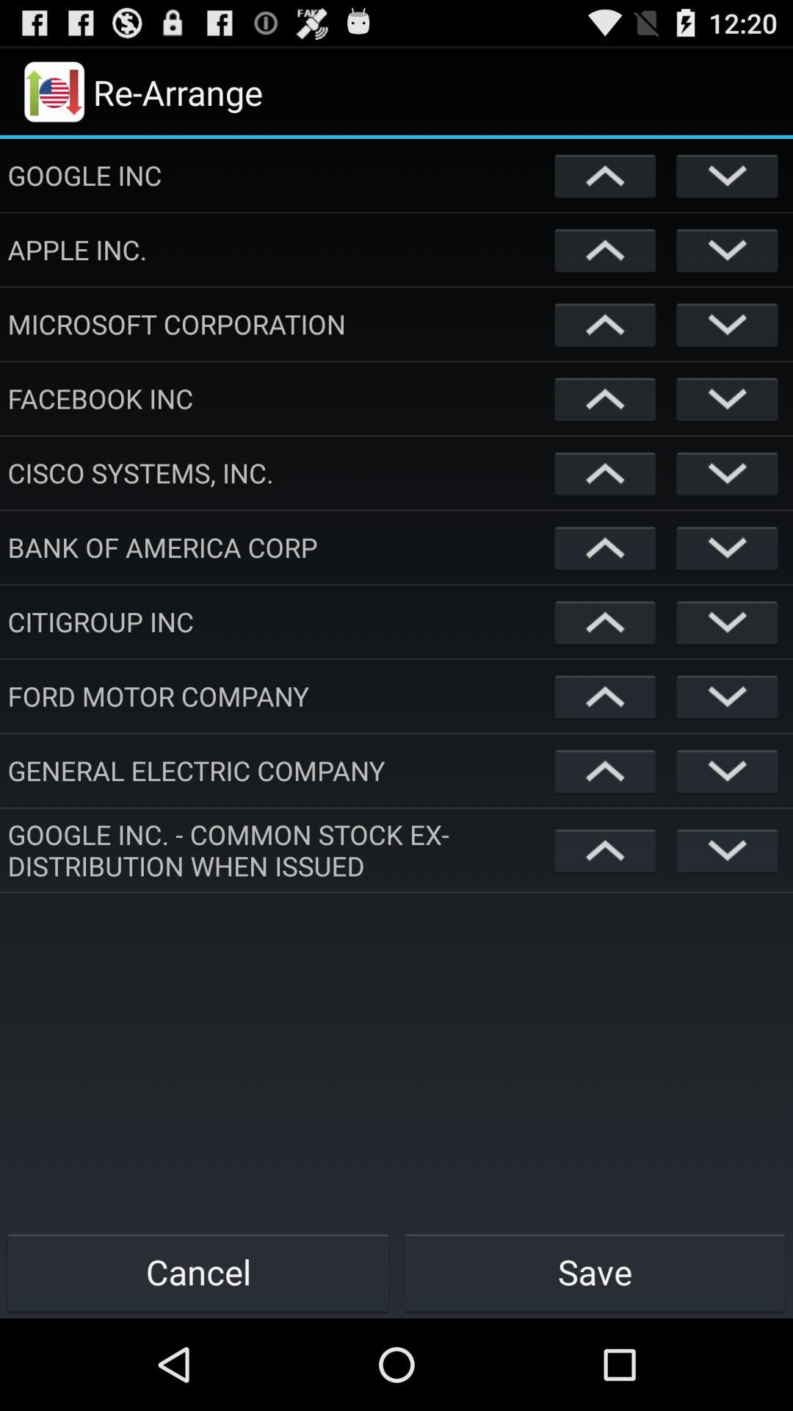  I want to click on change order to higher priority, so click(605, 697).